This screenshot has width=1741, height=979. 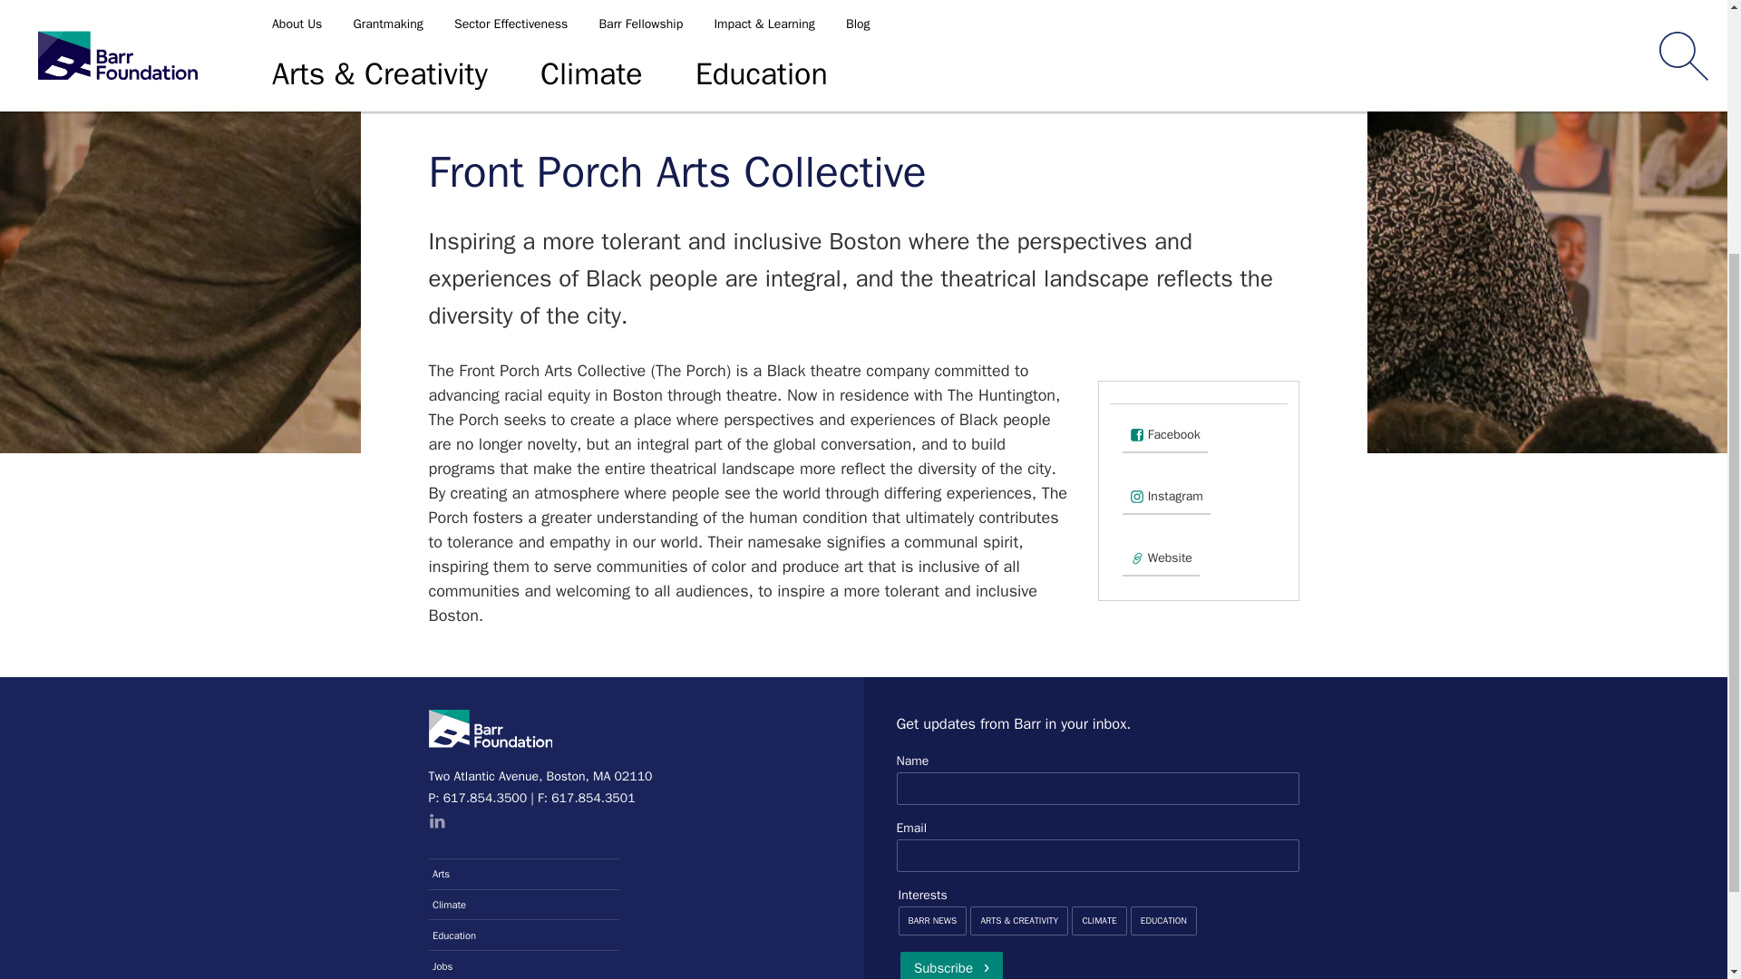 I want to click on Instagram, so click(x=1166, y=497).